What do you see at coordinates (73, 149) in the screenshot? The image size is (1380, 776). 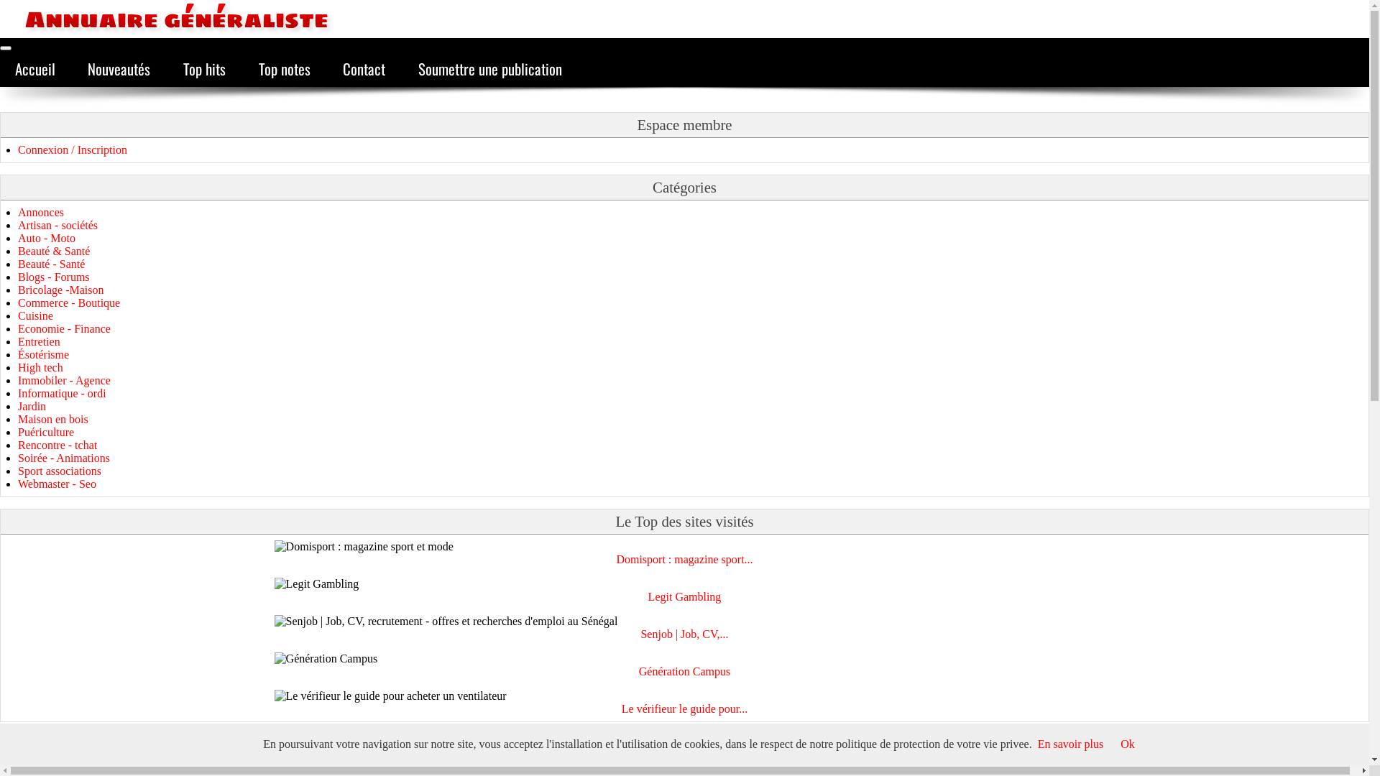 I see `Connexion / Inscription` at bounding box center [73, 149].